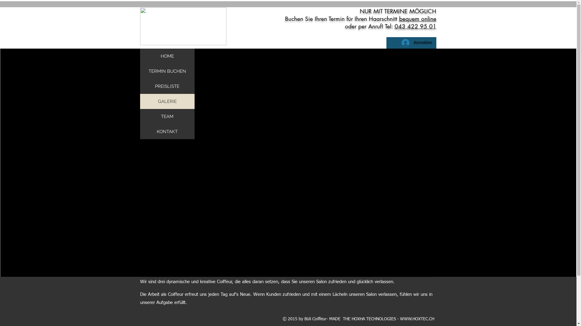 This screenshot has width=581, height=326. Describe the element at coordinates (417, 319) in the screenshot. I see `WWW.HOXTEC.CH` at that location.